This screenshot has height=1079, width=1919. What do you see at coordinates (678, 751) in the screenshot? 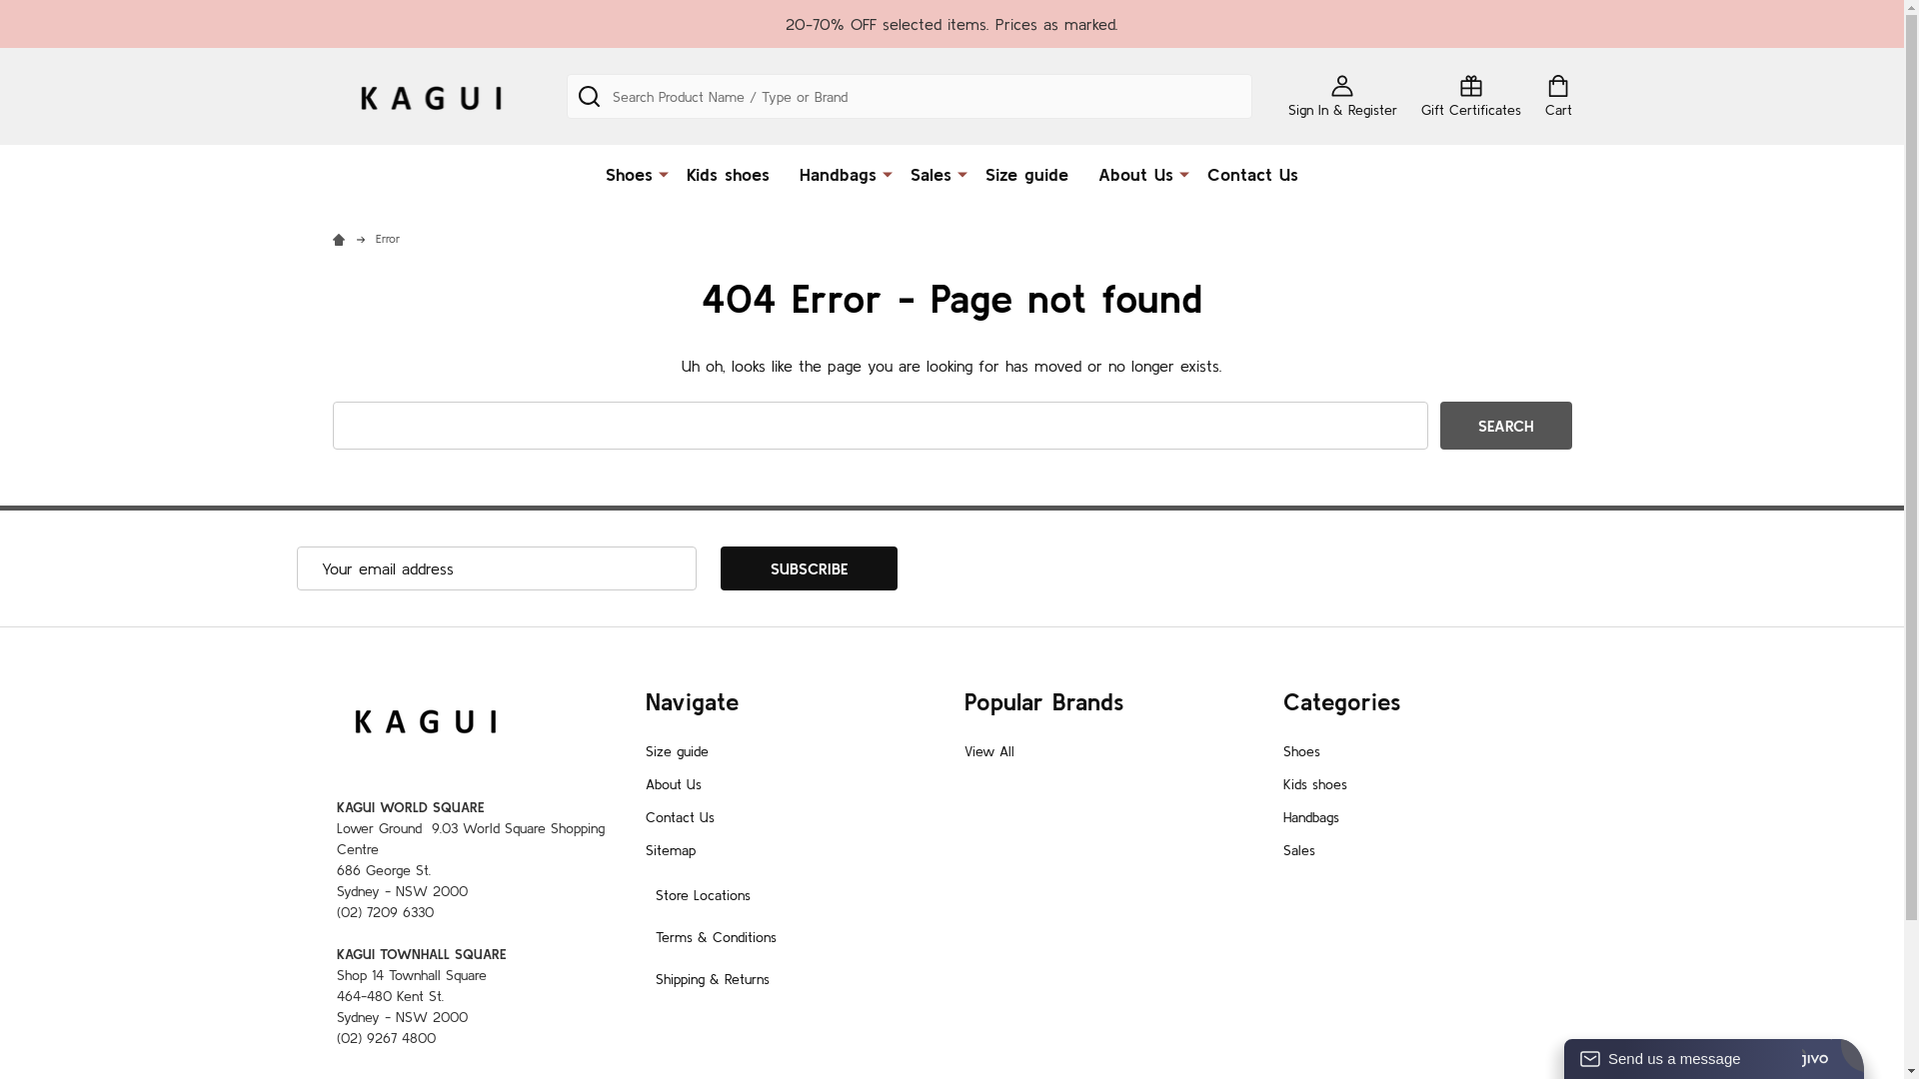
I see `Size guide` at bounding box center [678, 751].